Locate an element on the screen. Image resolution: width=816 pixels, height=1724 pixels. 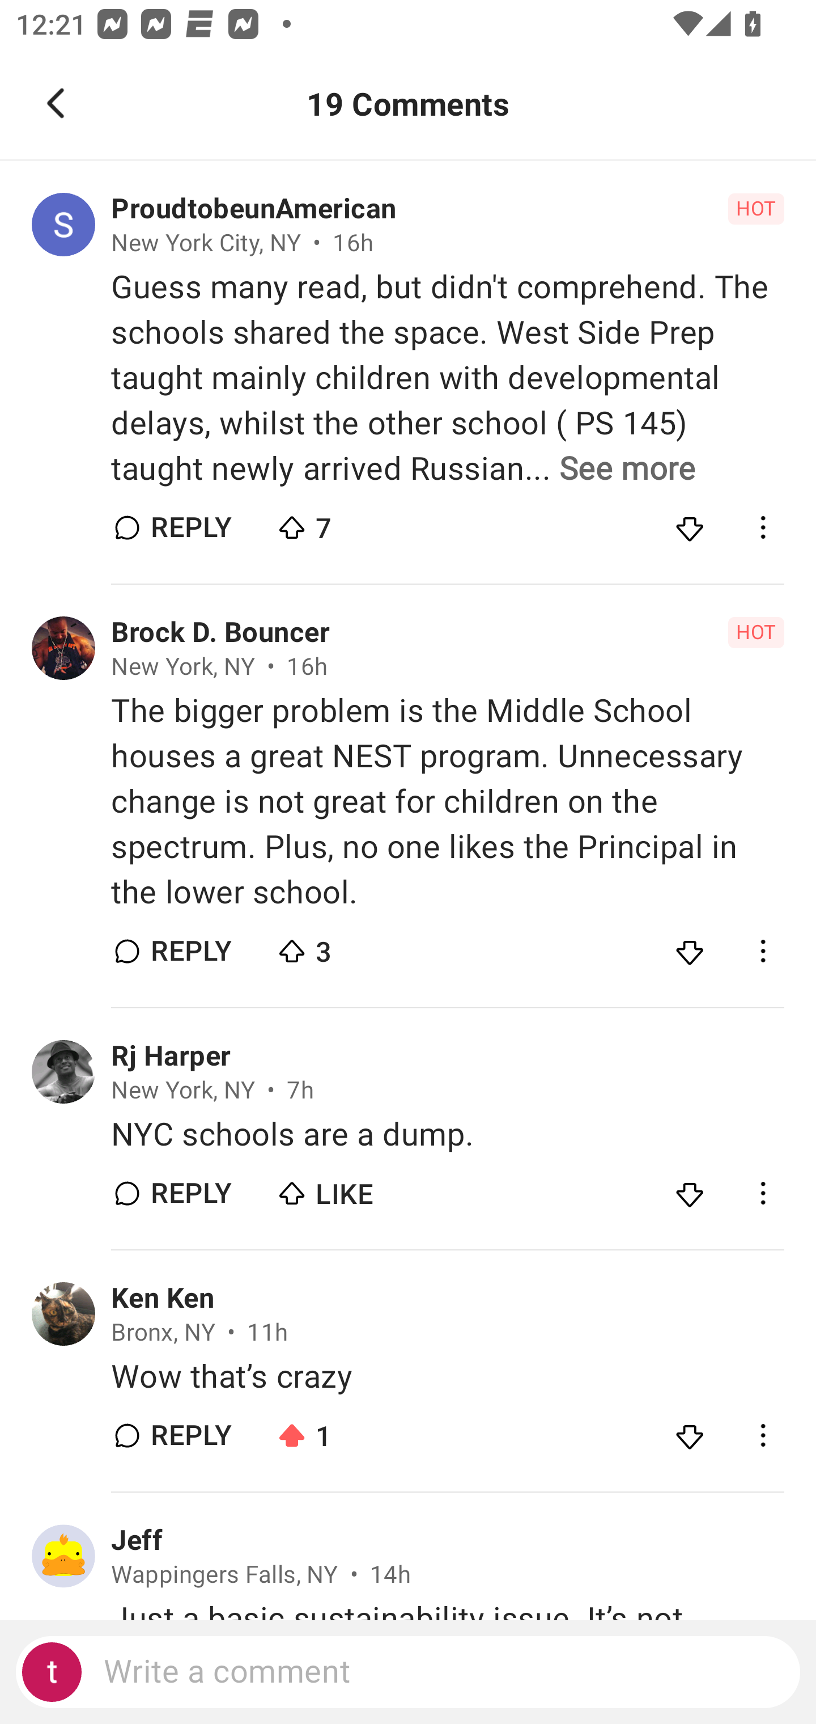
Navigate up is located at coordinates (56, 103).